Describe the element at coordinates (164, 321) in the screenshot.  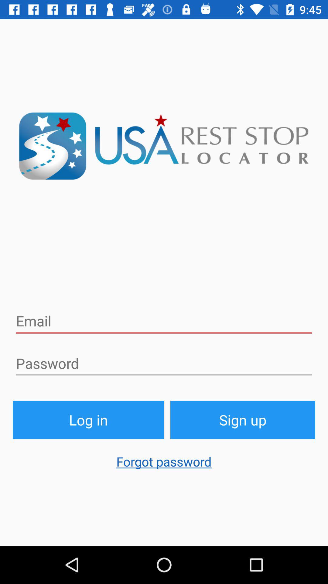
I see `enter email` at that location.